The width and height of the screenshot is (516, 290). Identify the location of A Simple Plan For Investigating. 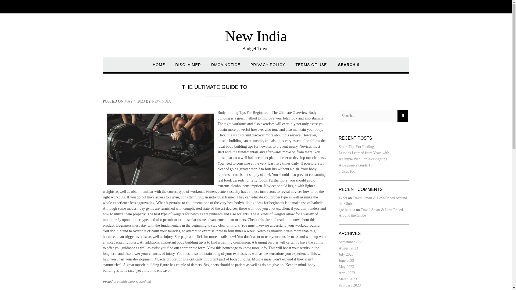
(363, 159).